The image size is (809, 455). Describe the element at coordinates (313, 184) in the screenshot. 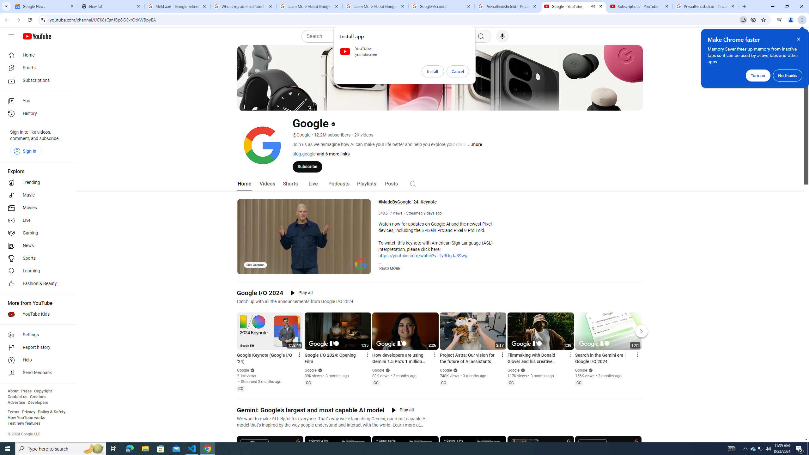

I see `Live` at that location.